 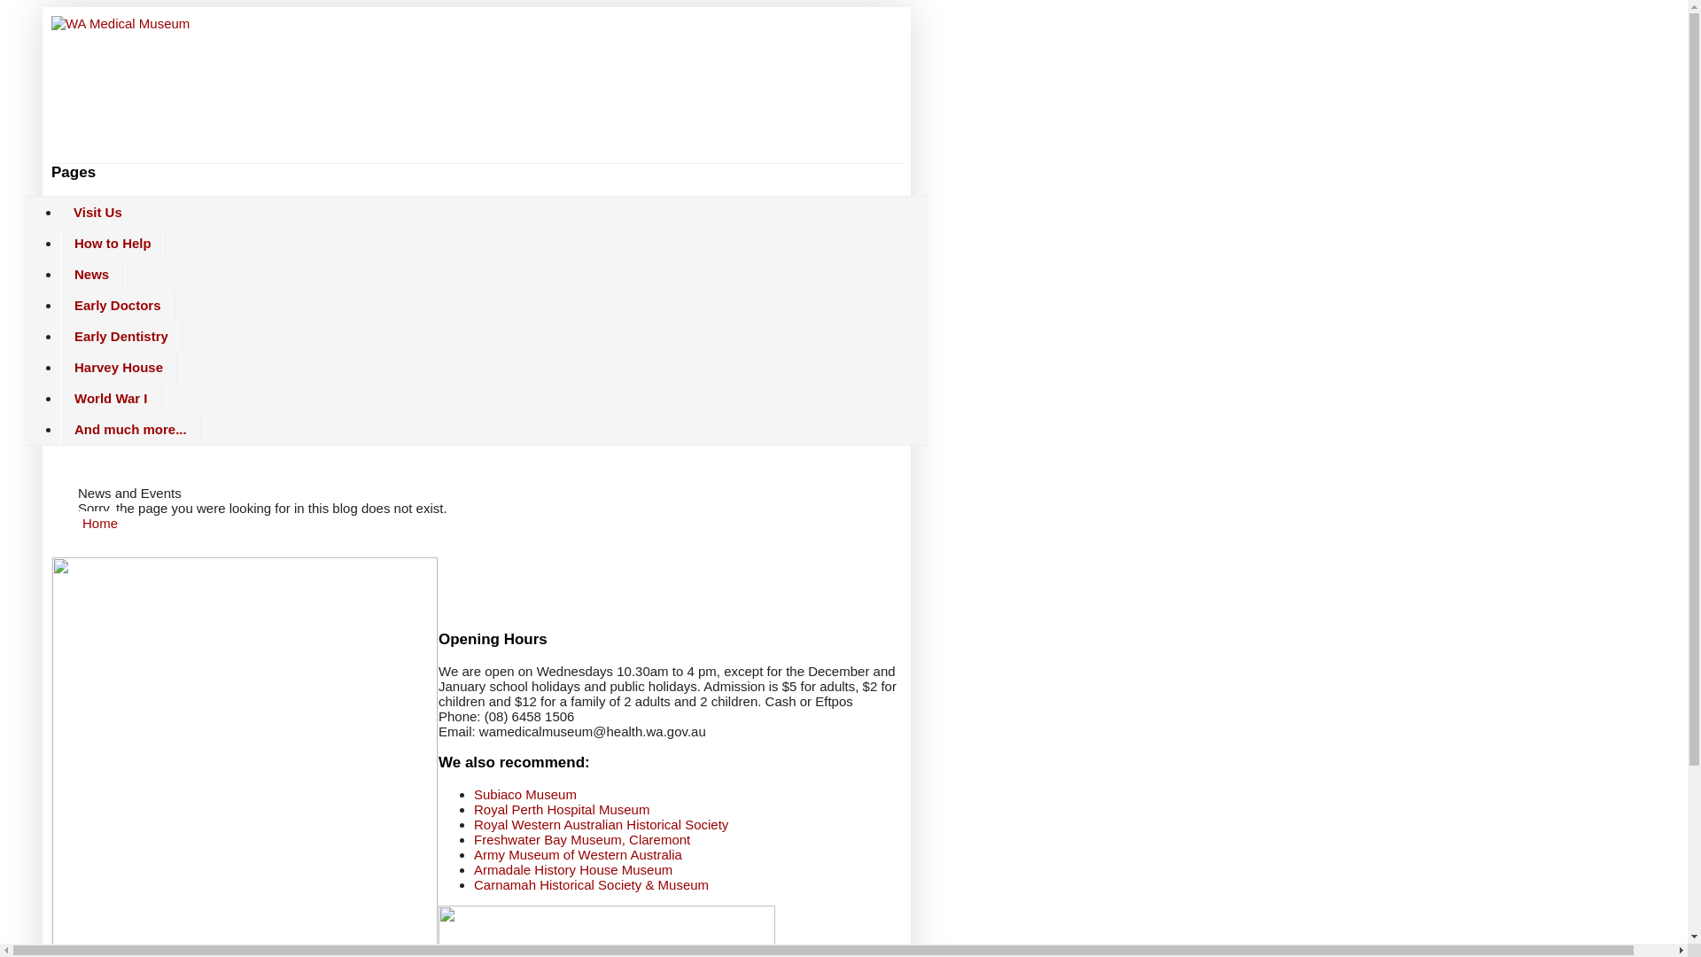 I want to click on Armadale History House Museum, so click(x=573, y=870).